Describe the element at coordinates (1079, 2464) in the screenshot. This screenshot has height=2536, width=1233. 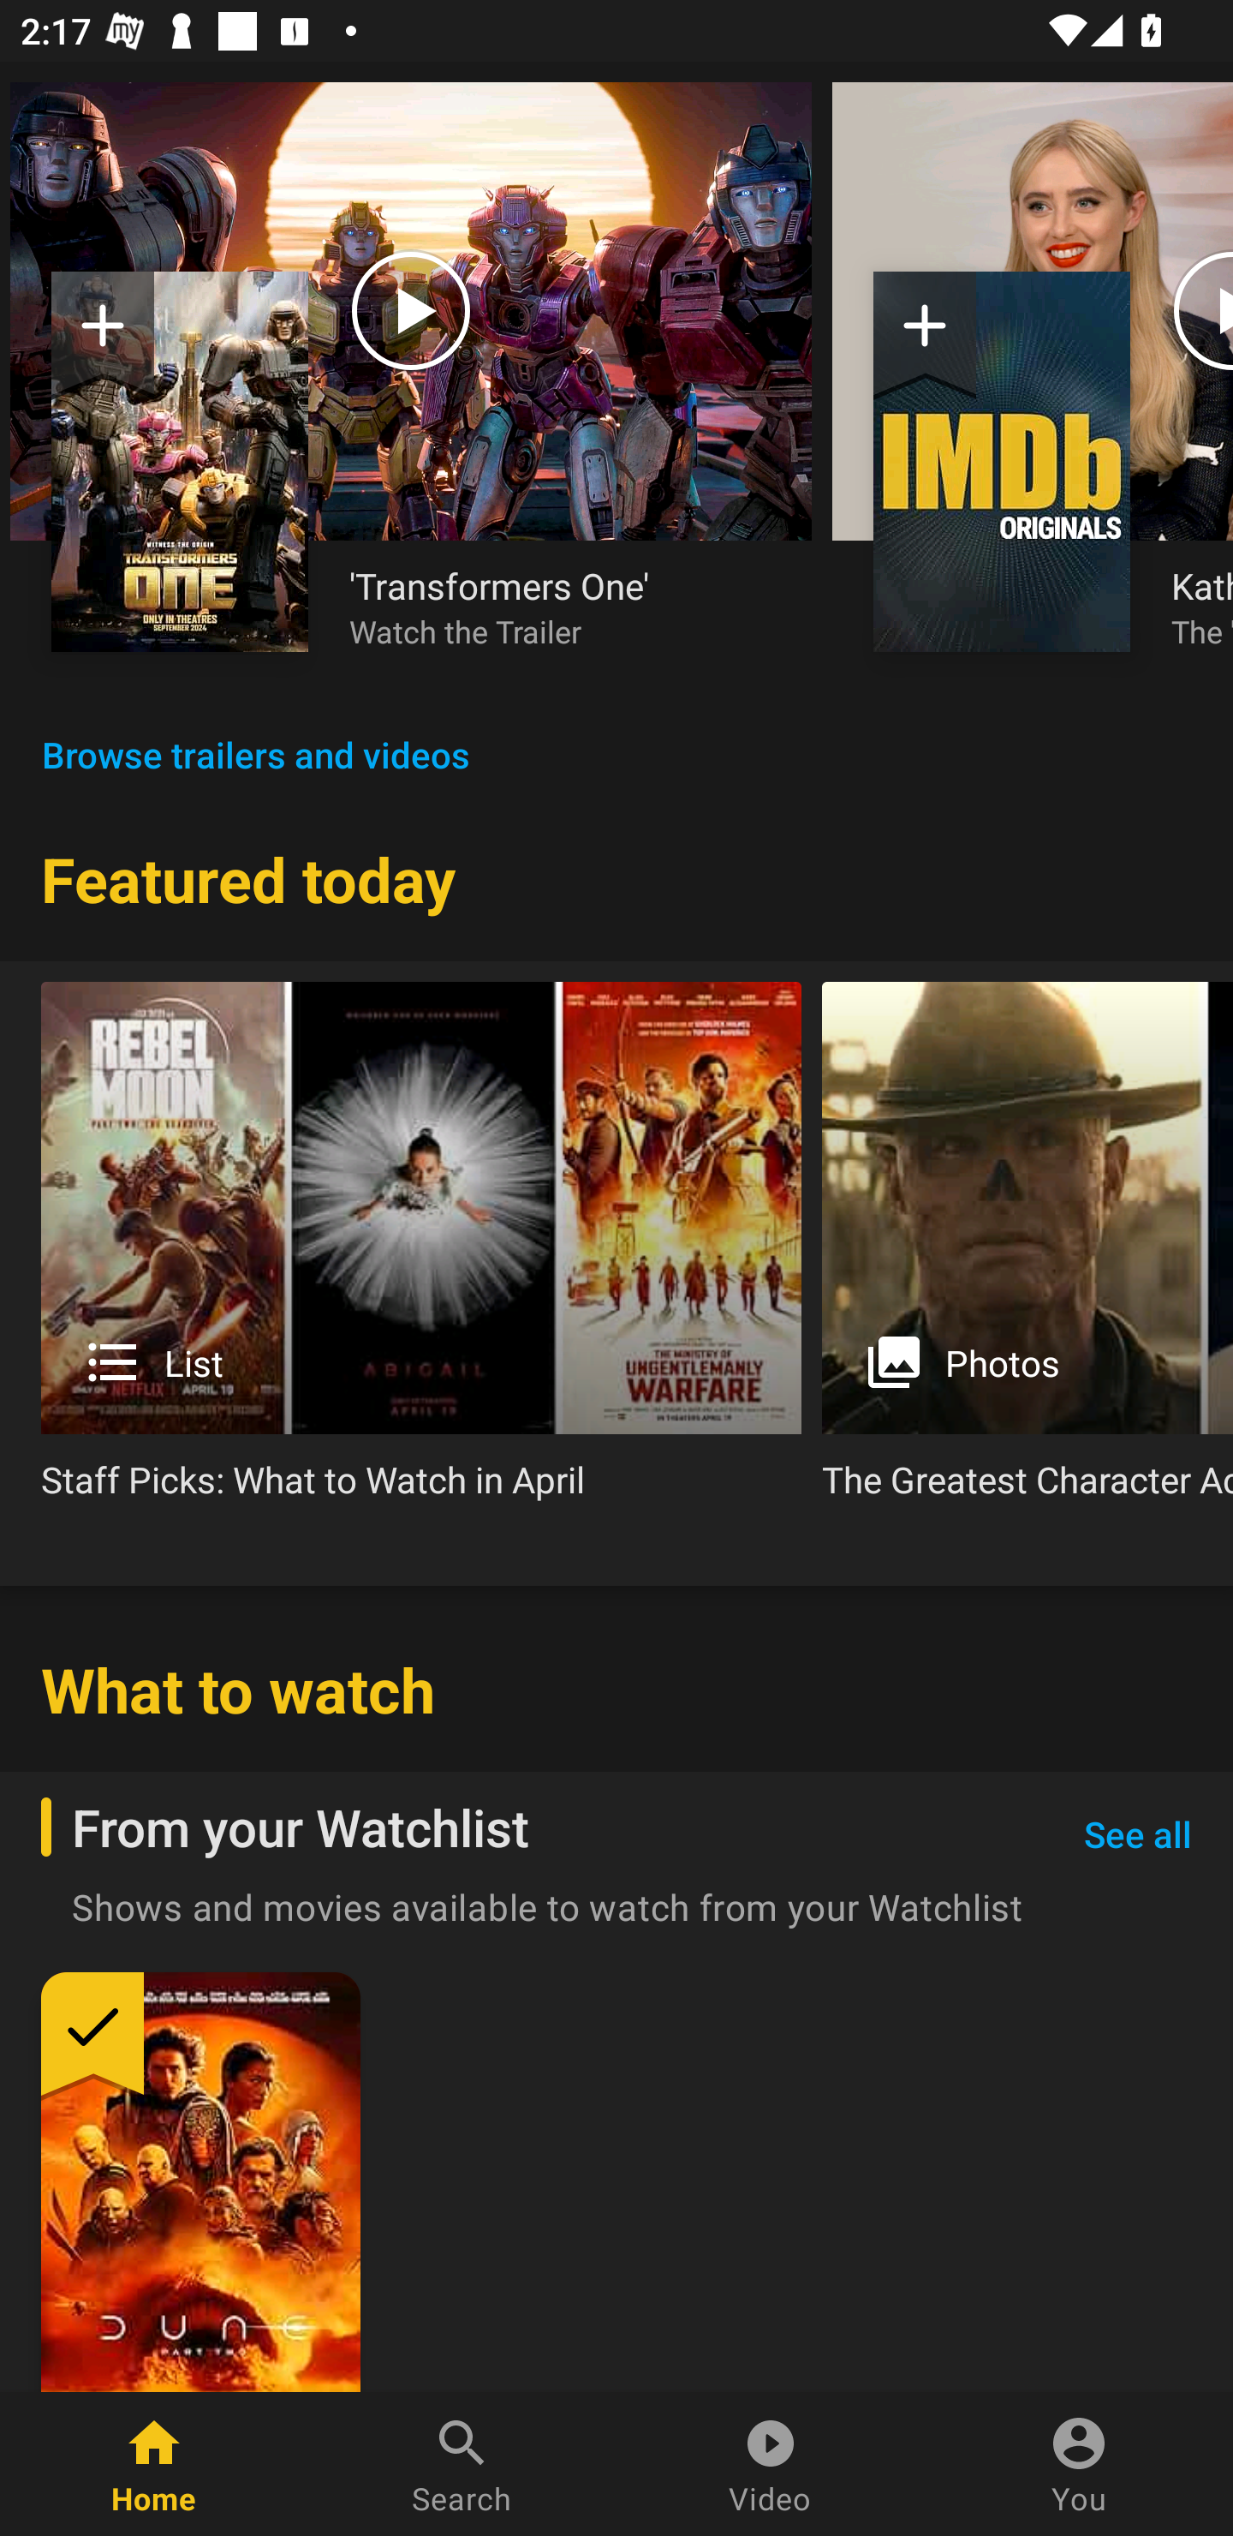
I see `You` at that location.